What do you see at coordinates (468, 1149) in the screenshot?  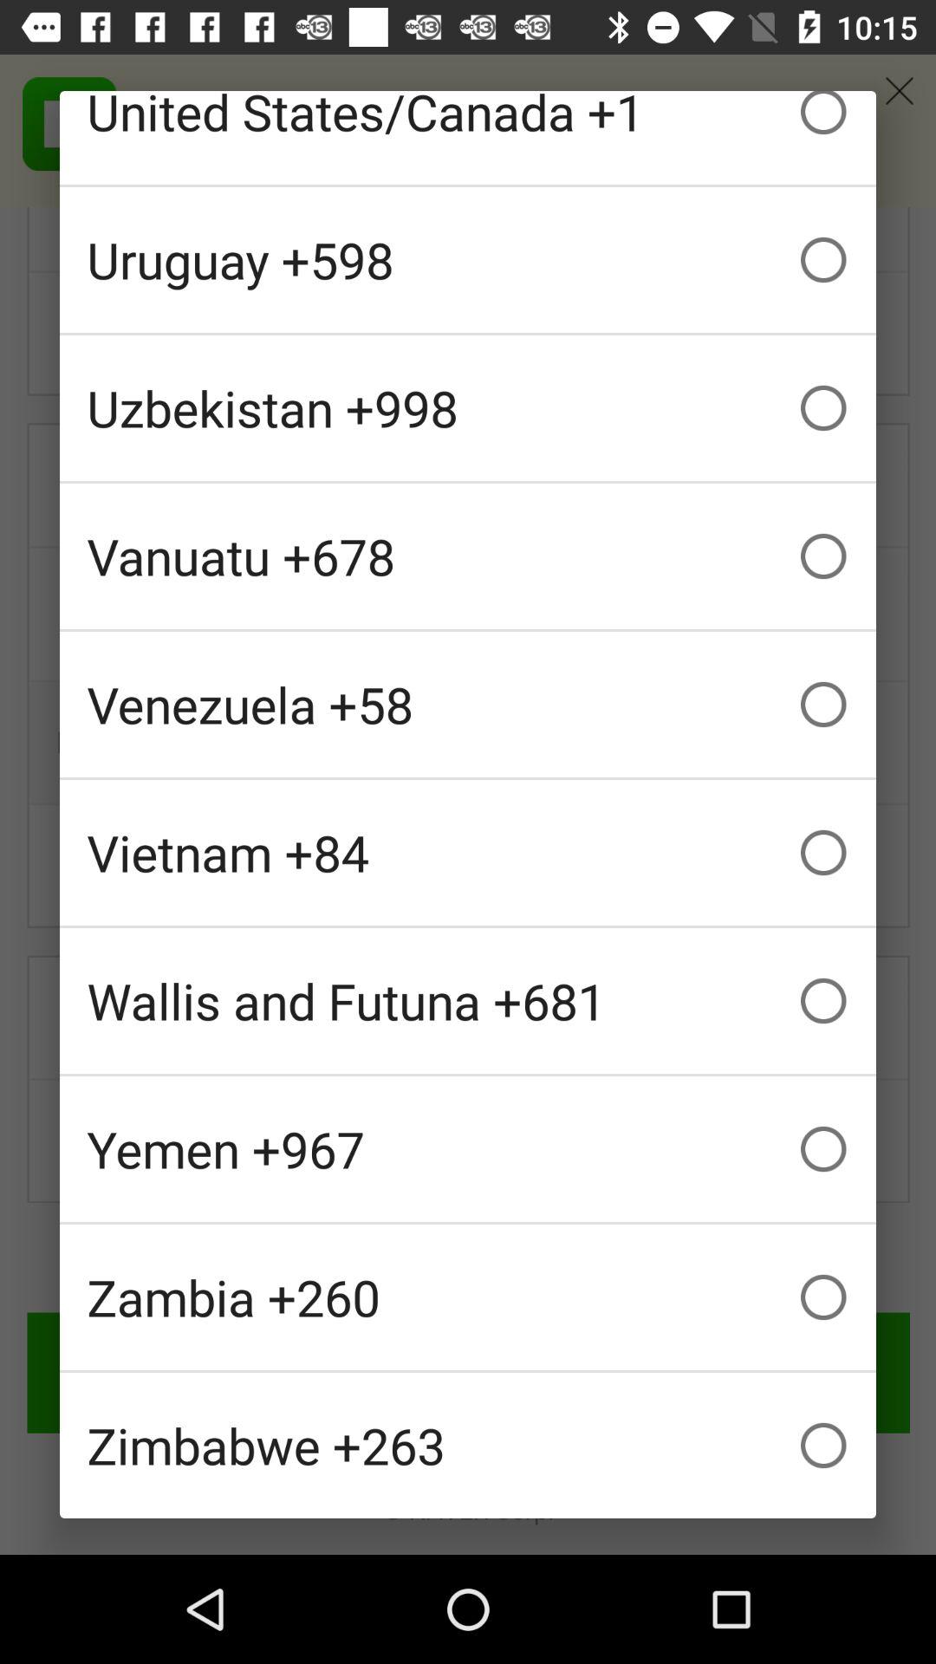 I see `open item below wallis and futuna item` at bounding box center [468, 1149].